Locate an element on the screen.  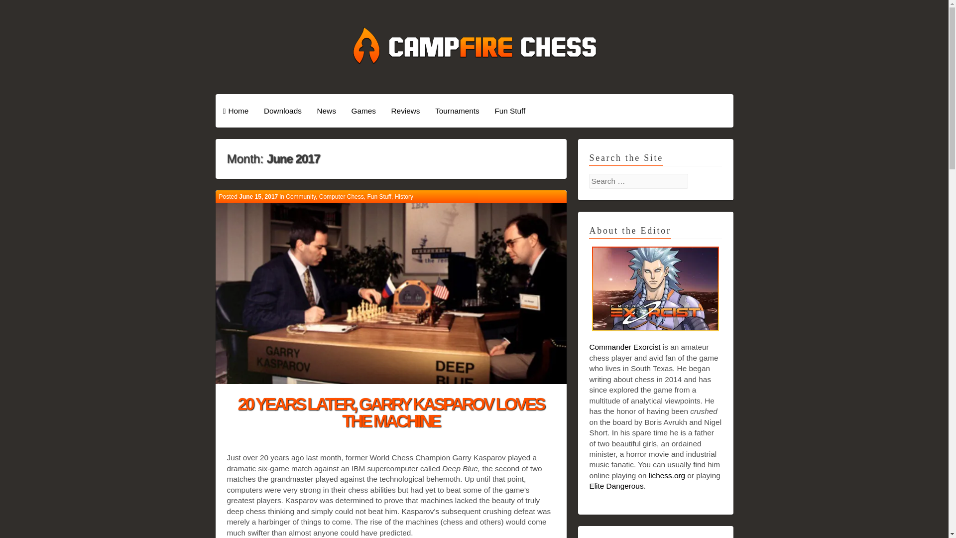
Elite Dangerous is located at coordinates (616, 485).